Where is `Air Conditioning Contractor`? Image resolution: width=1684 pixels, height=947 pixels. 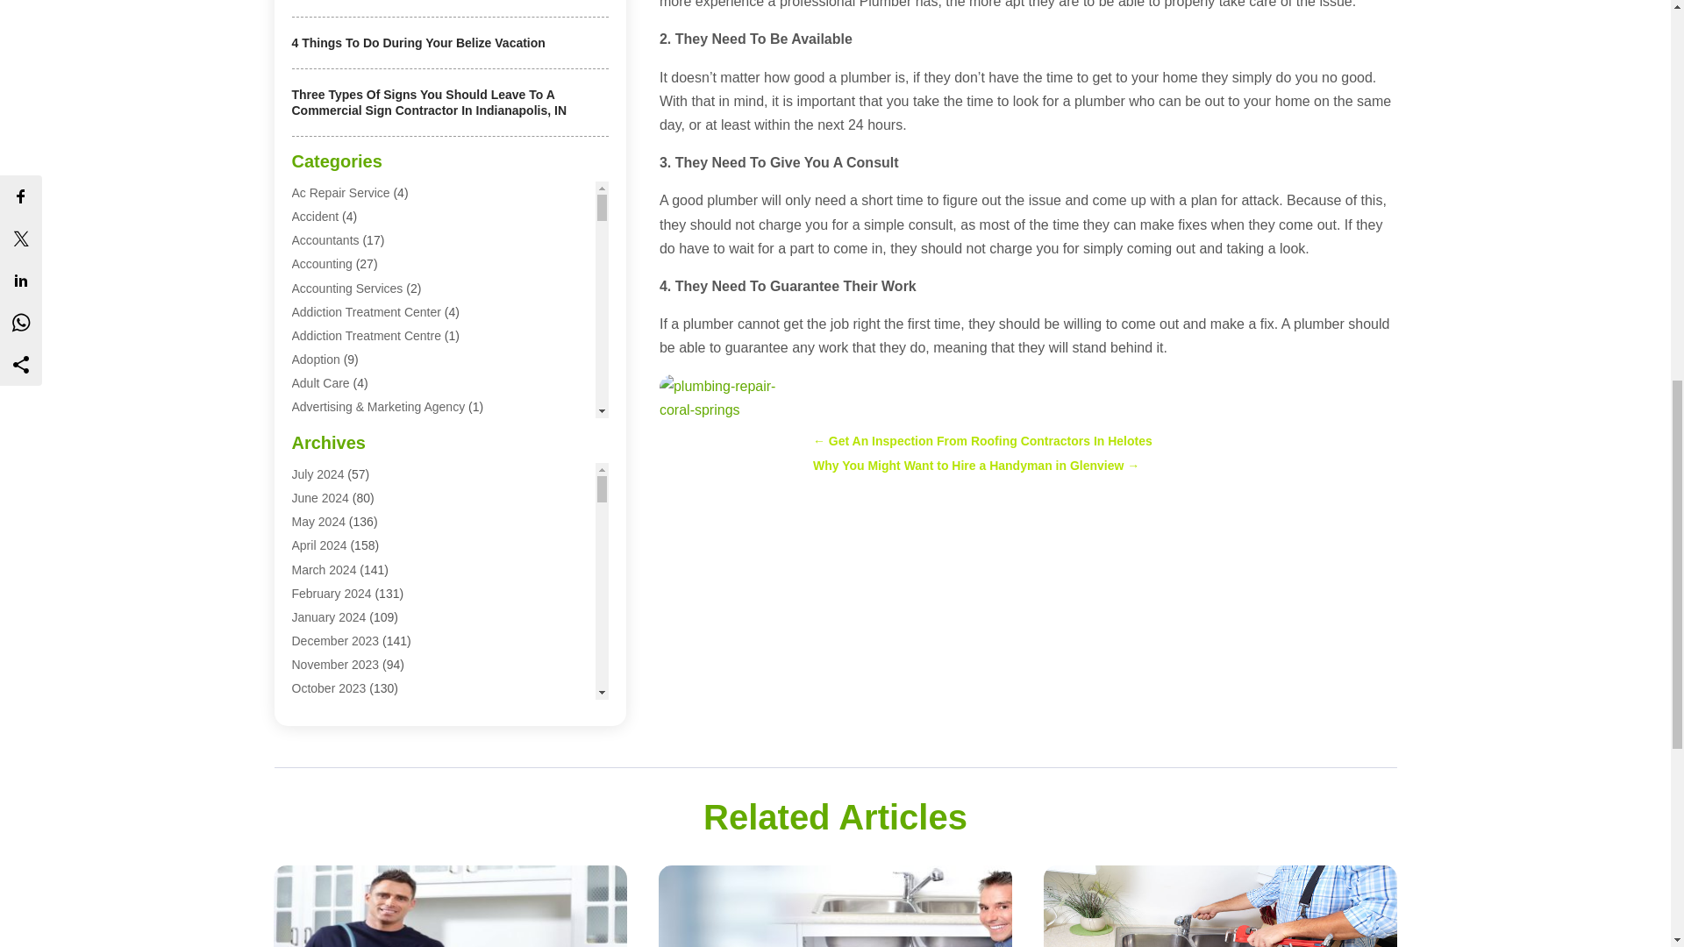 Air Conditioning Contractor is located at coordinates (365, 598).